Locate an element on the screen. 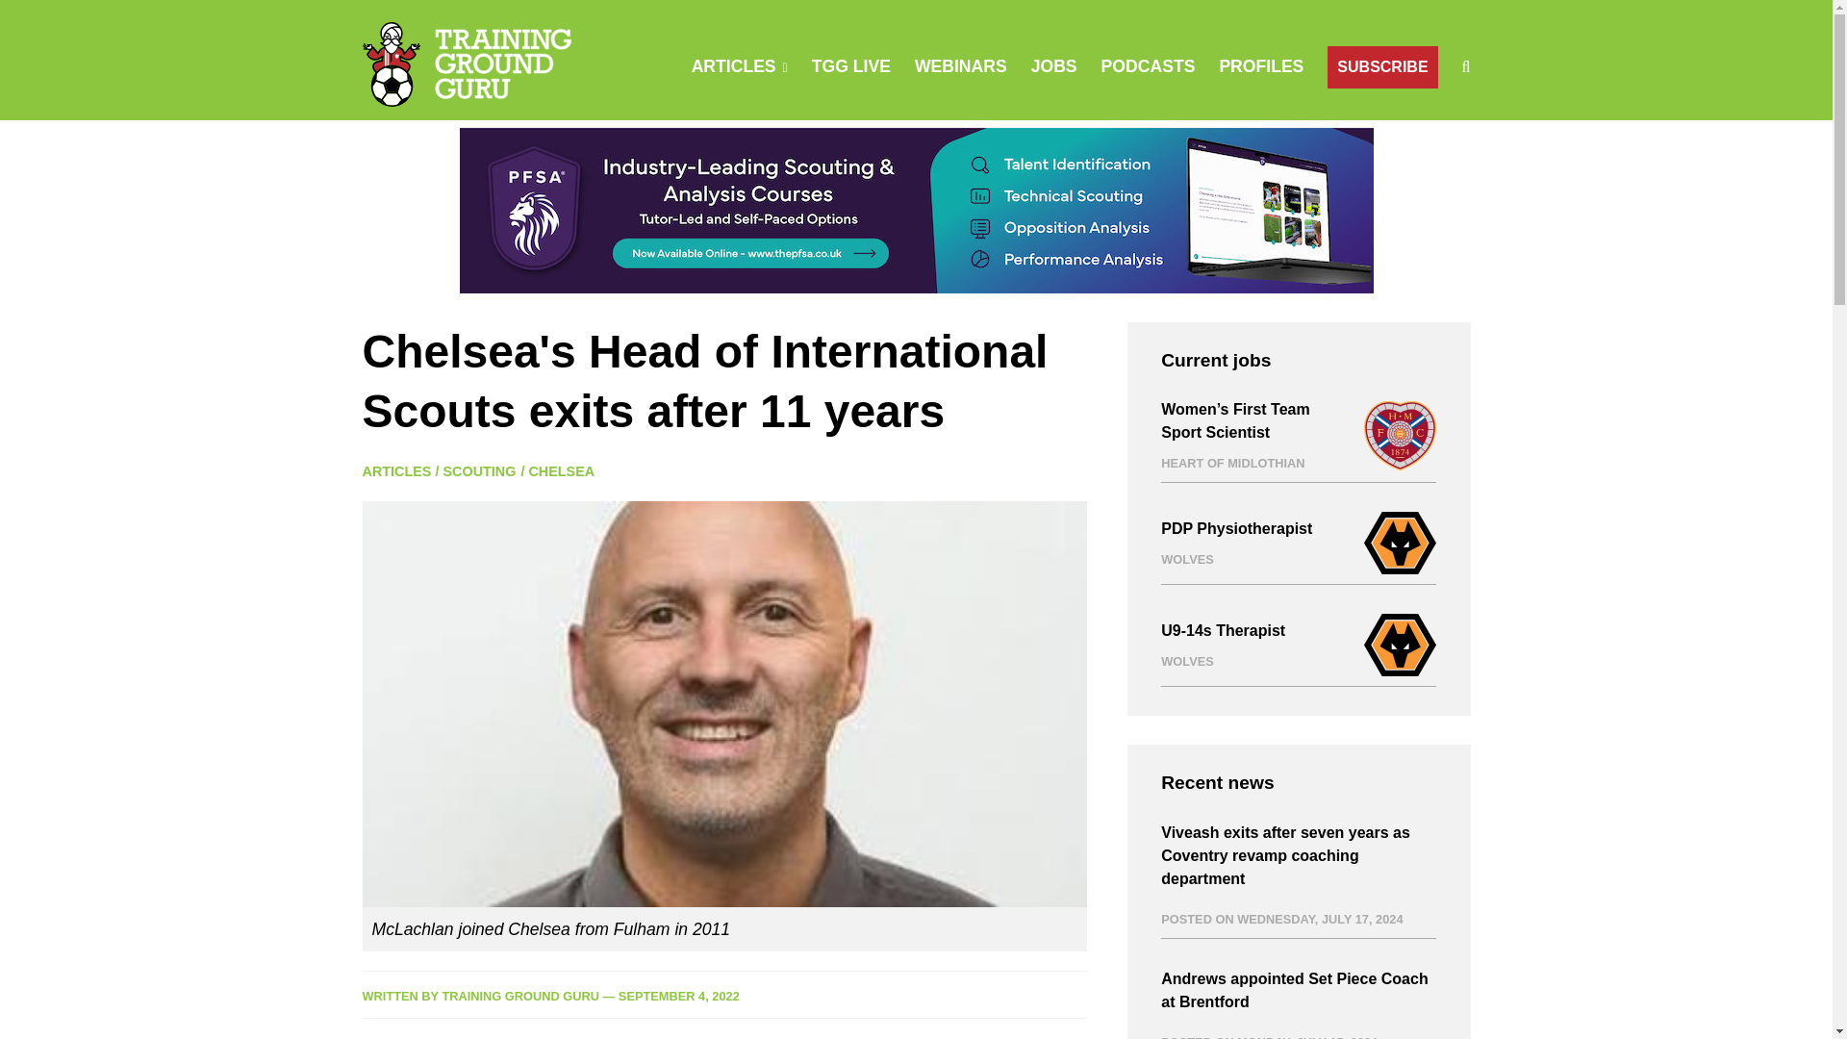  SCOUTING is located at coordinates (479, 470).